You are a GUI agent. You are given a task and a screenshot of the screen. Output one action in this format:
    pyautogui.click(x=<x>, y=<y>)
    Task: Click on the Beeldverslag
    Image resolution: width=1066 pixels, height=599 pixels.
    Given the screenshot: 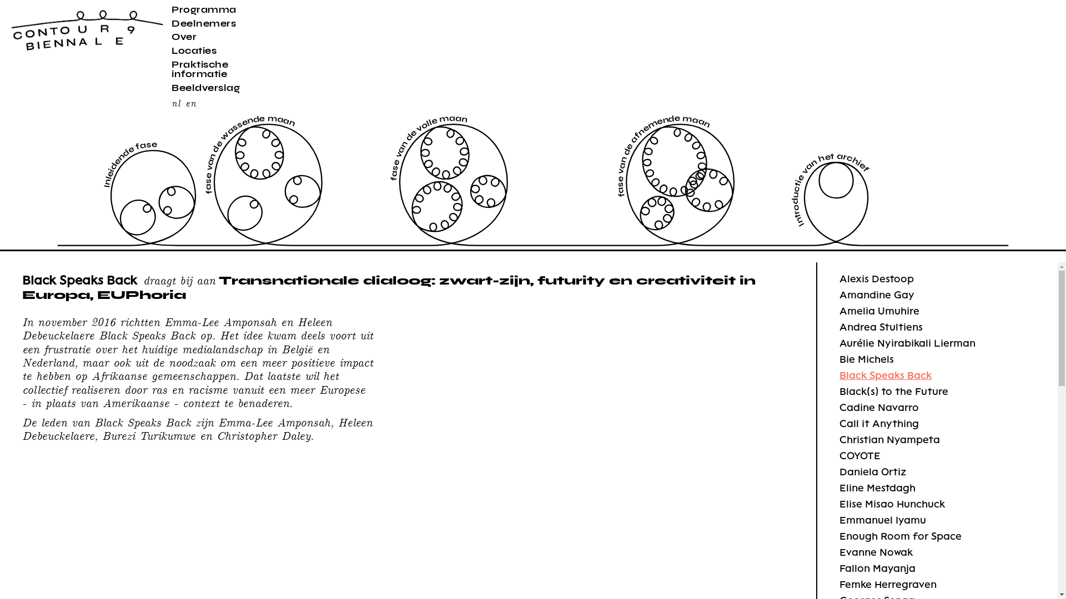 What is the action you would take?
    pyautogui.click(x=205, y=88)
    